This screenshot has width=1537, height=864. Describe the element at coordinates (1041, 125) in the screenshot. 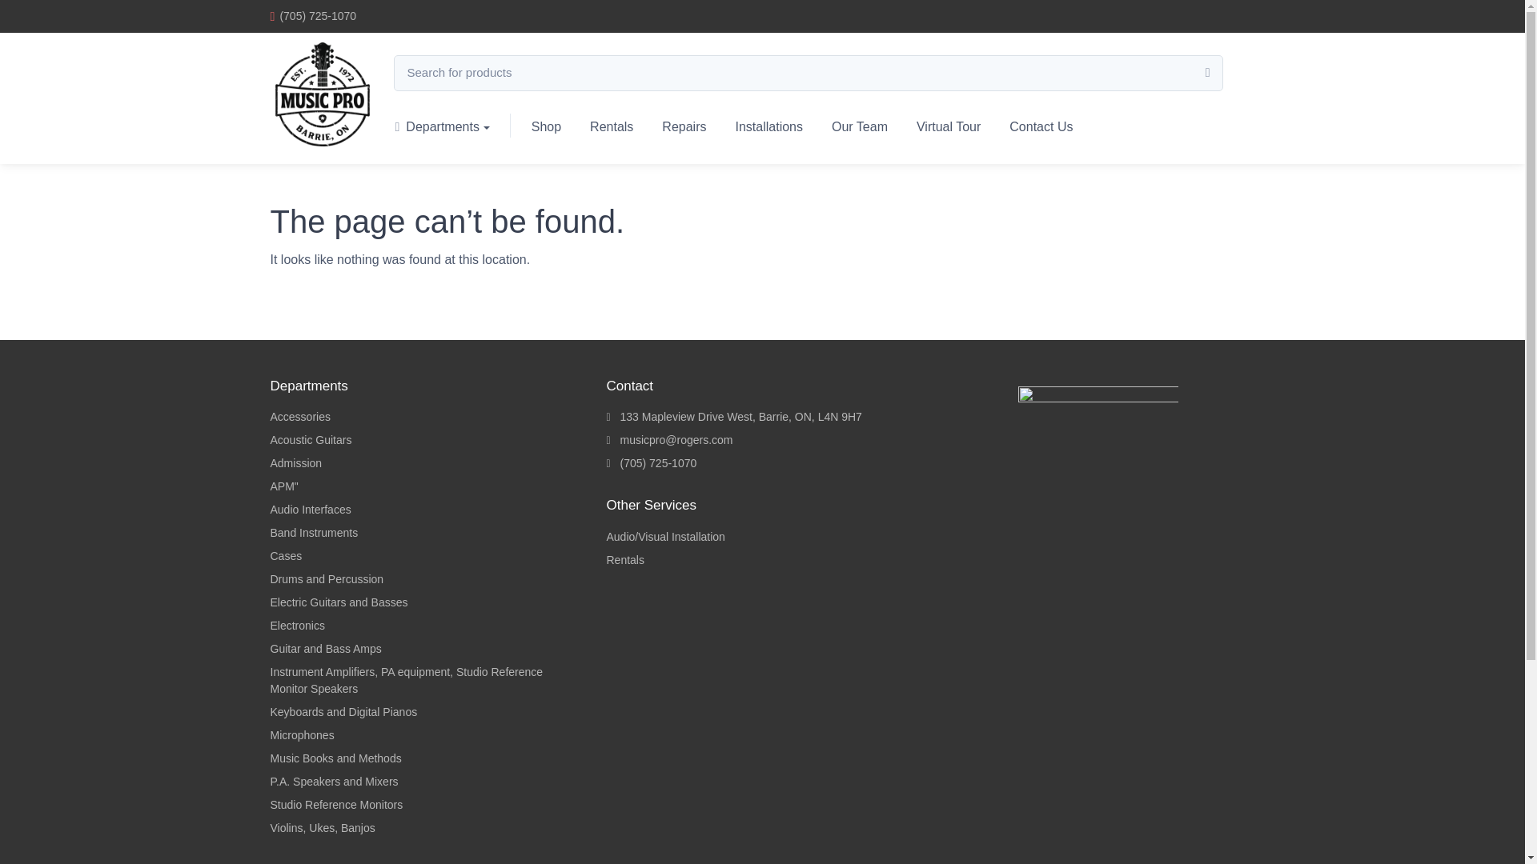

I see `Contact Us` at that location.